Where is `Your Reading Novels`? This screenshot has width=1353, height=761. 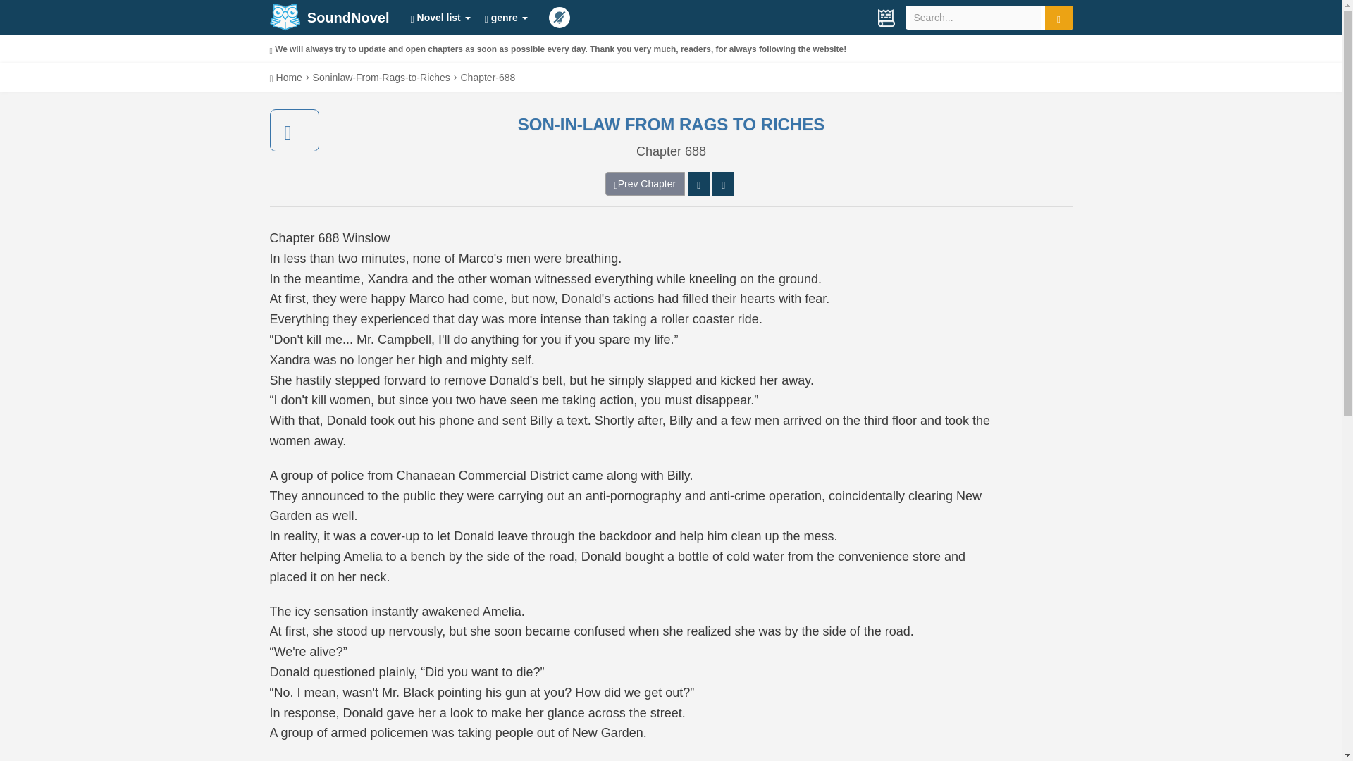 Your Reading Novels is located at coordinates (885, 17).